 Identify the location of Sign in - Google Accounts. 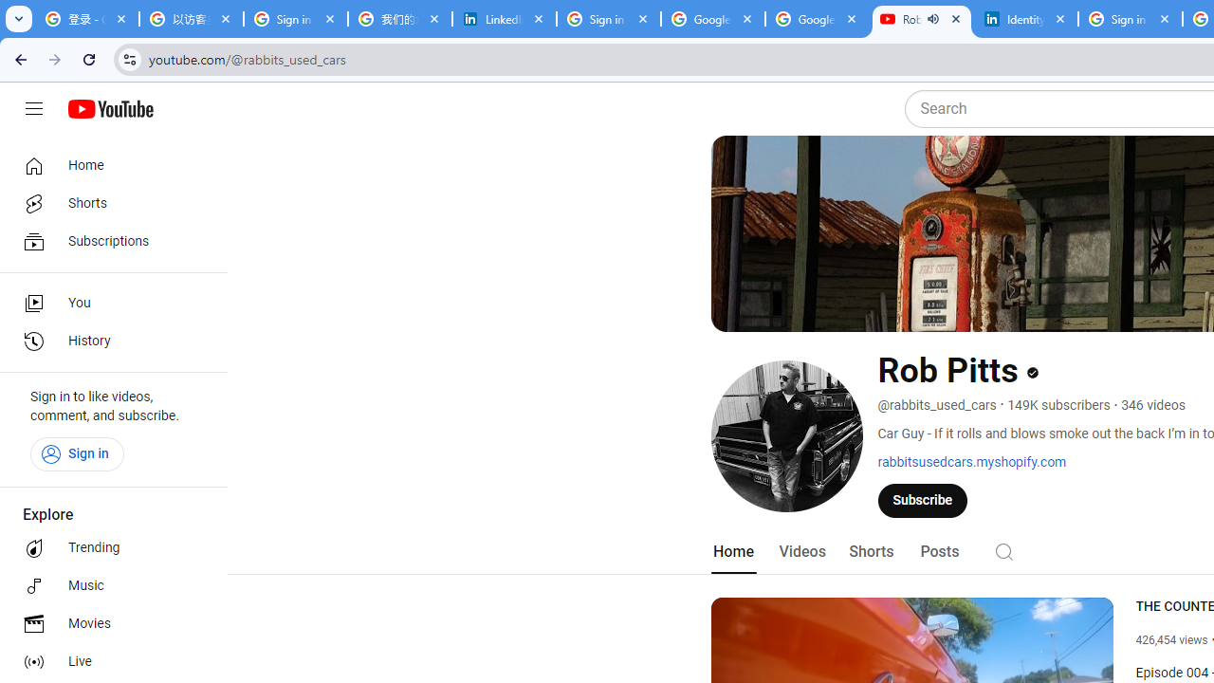
(296, 19).